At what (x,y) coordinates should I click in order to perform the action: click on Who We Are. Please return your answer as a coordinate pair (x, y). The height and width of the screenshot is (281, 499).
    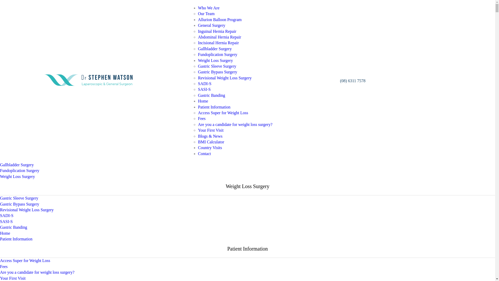
    Looking at the image, I should click on (209, 8).